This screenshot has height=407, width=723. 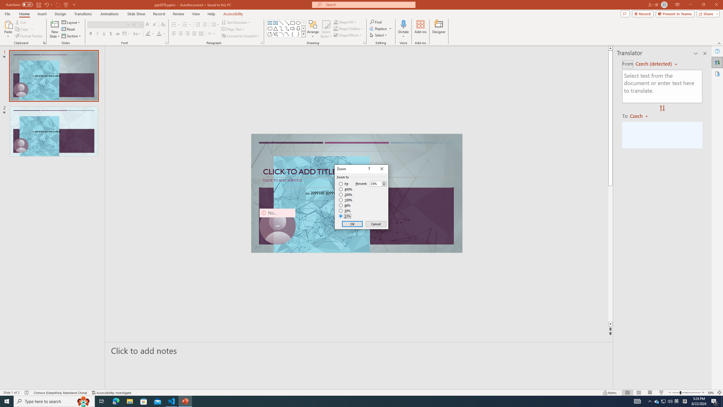 I want to click on Microsoft Edge, so click(x=116, y=401).